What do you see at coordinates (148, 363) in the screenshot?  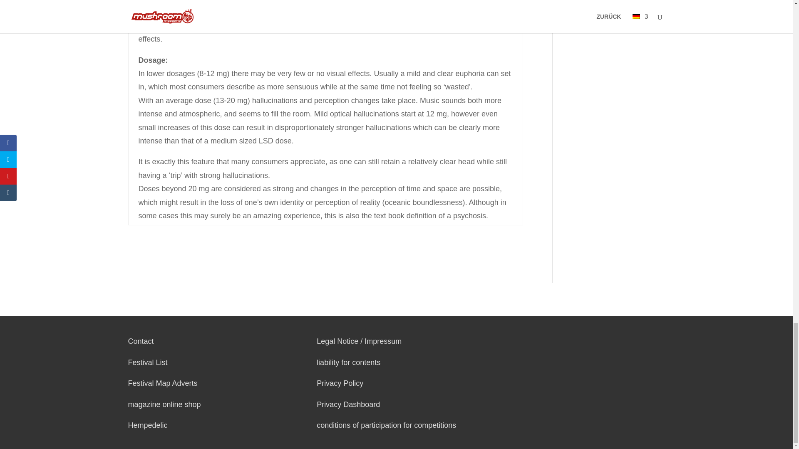 I see `Festival List` at bounding box center [148, 363].